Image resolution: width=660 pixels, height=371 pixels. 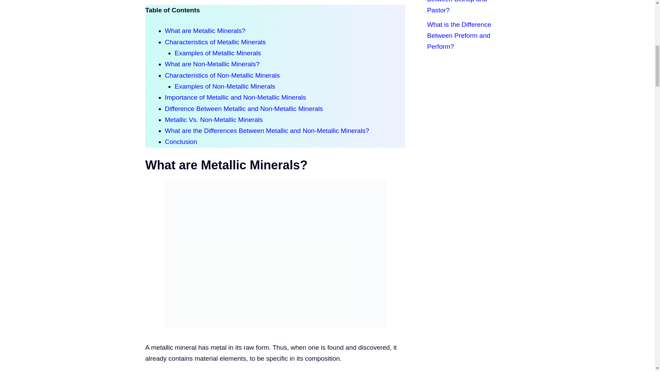 I want to click on Examples of Non-Metallic Minerals, so click(x=225, y=86).